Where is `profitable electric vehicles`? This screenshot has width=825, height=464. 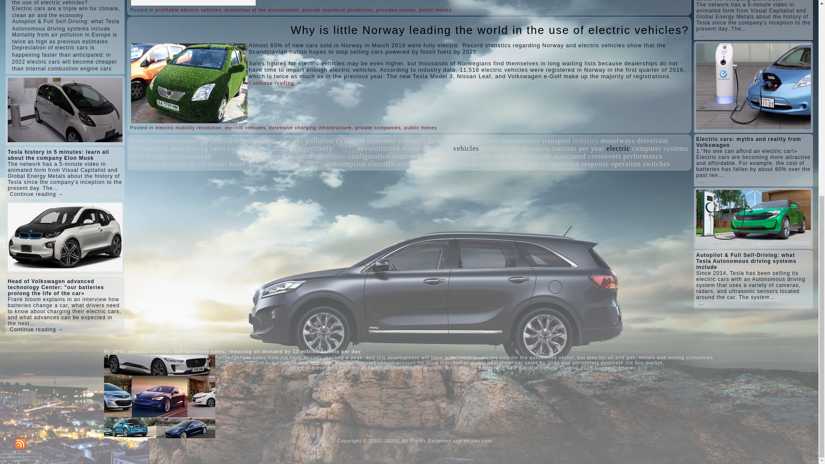 profitable electric vehicles is located at coordinates (189, 10).